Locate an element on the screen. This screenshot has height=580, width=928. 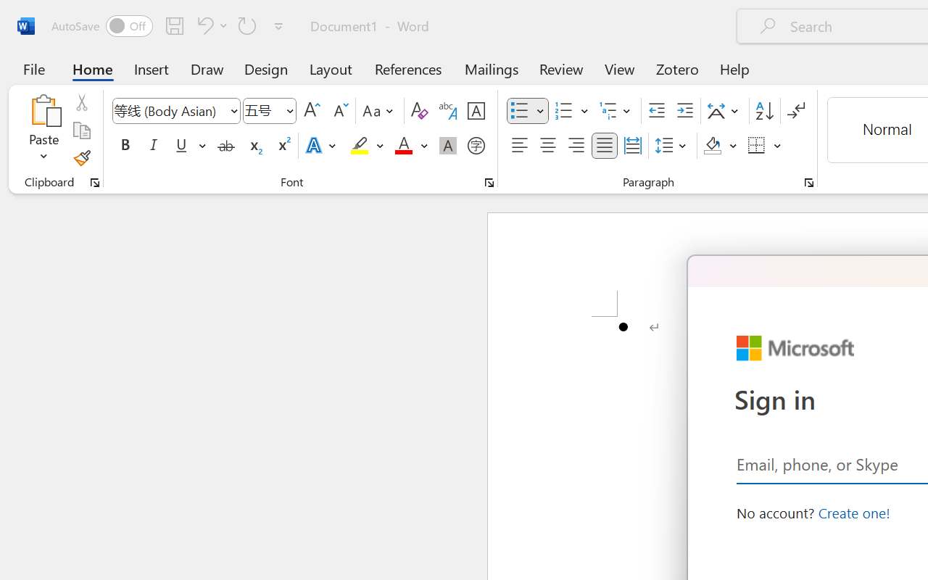
Repeat Bullet Default is located at coordinates (247, 25).